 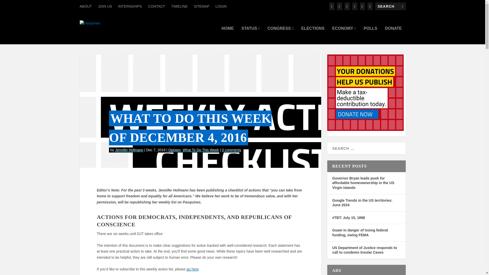 I want to click on ABOUT, so click(x=86, y=6).